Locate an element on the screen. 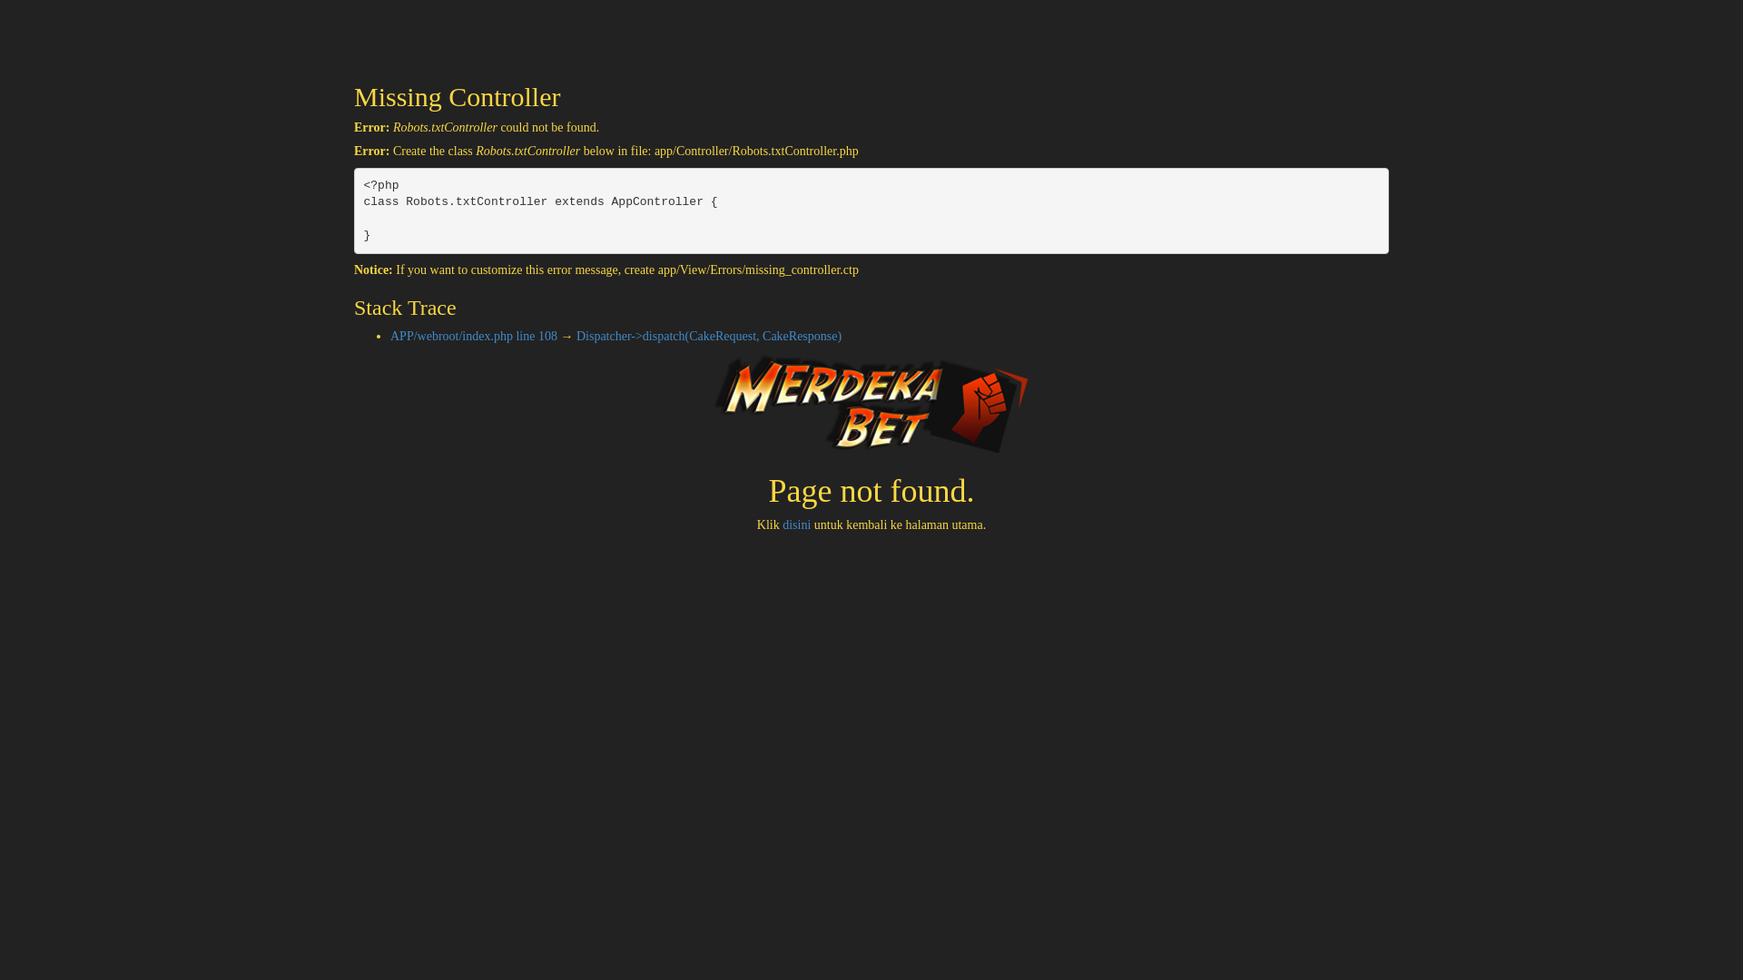 The image size is (1743, 980). disini is located at coordinates (797, 524).